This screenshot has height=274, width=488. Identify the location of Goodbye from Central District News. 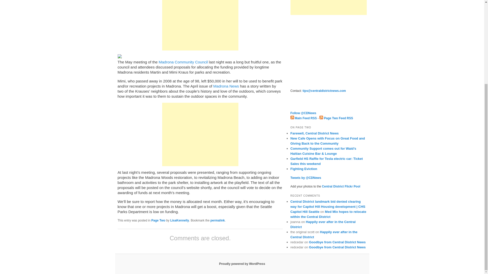
(337, 247).